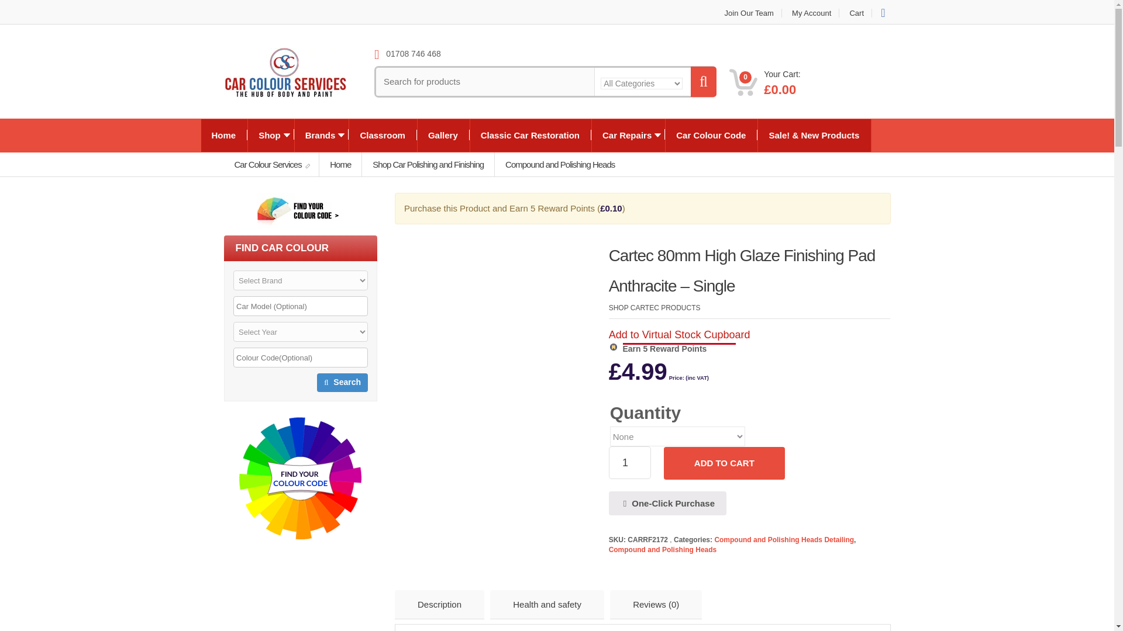 The width and height of the screenshot is (1123, 631). Describe the element at coordinates (856, 13) in the screenshot. I see `Cart` at that location.